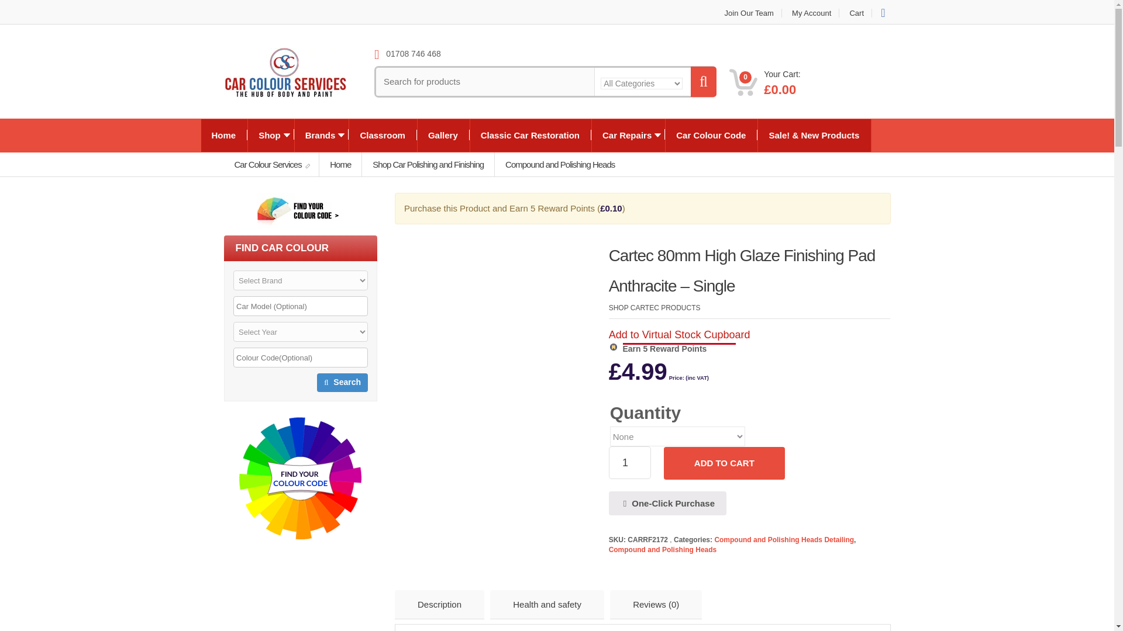 The width and height of the screenshot is (1123, 631). Describe the element at coordinates (856, 13) in the screenshot. I see `Cart` at that location.